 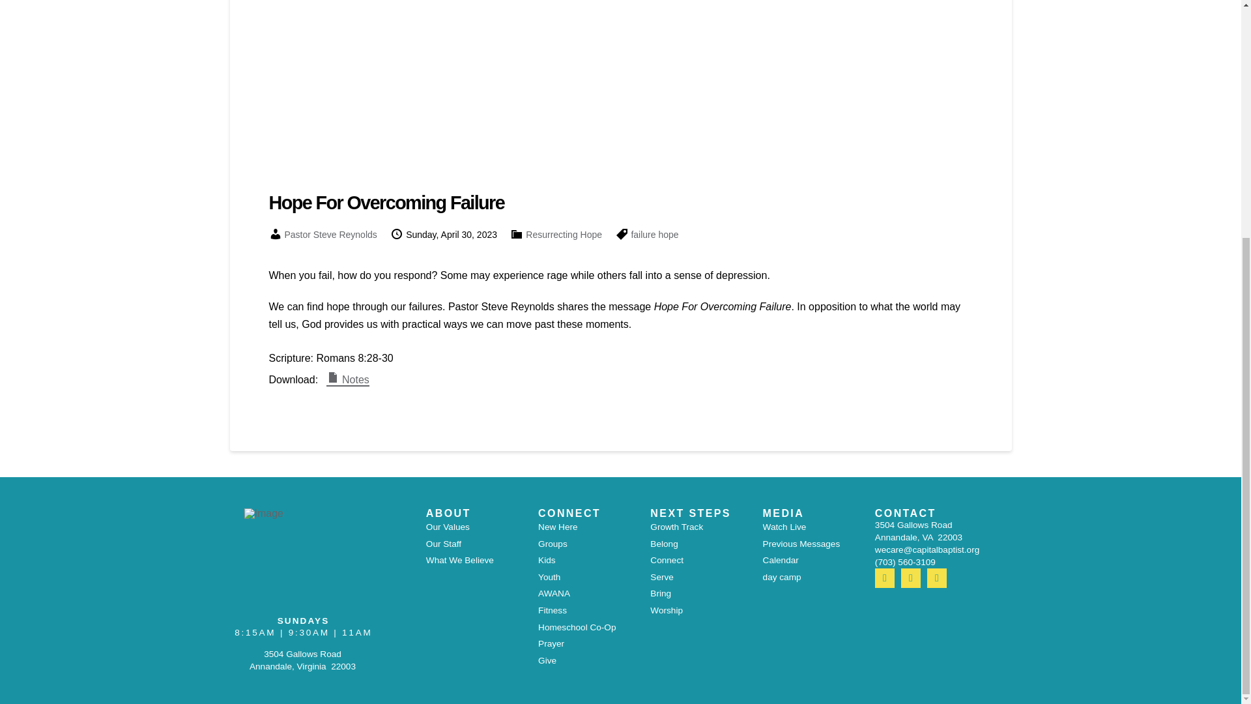 What do you see at coordinates (448, 527) in the screenshot?
I see `Our Values` at bounding box center [448, 527].